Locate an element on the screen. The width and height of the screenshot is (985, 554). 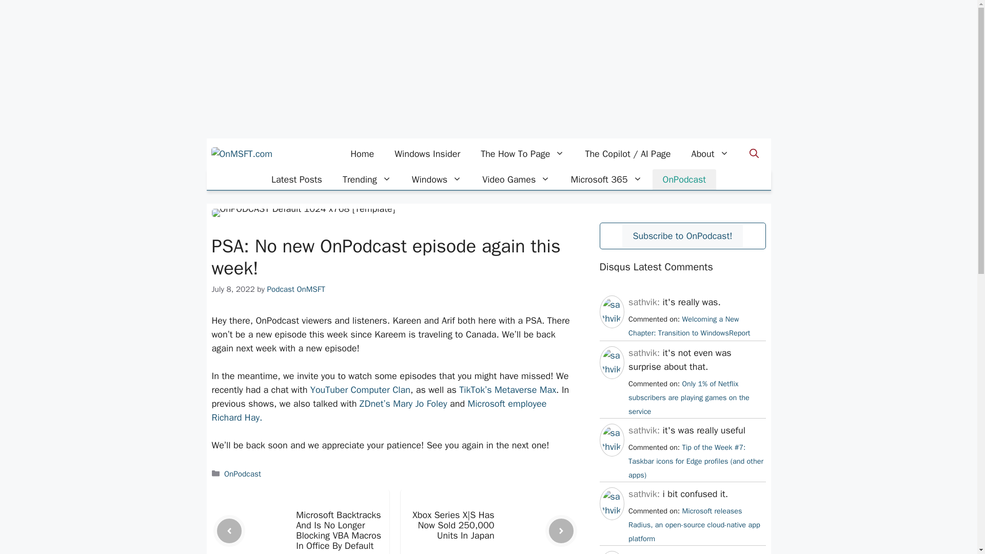
July 8, 2024 is located at coordinates (696, 461).